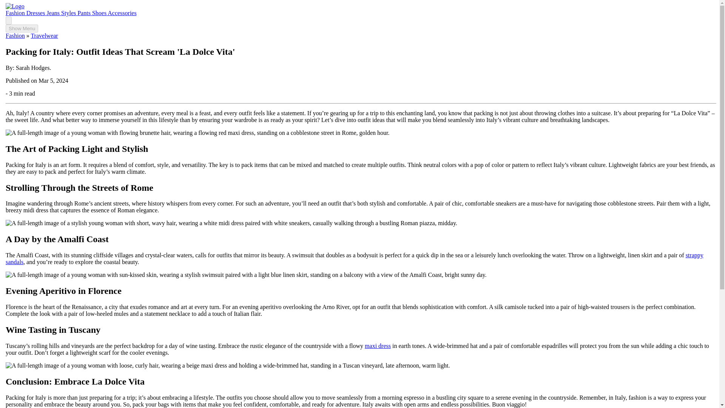 This screenshot has height=408, width=725. I want to click on Show Menu, so click(22, 28).